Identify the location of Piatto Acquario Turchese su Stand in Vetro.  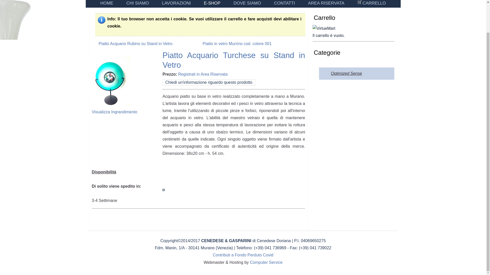
(114, 108).